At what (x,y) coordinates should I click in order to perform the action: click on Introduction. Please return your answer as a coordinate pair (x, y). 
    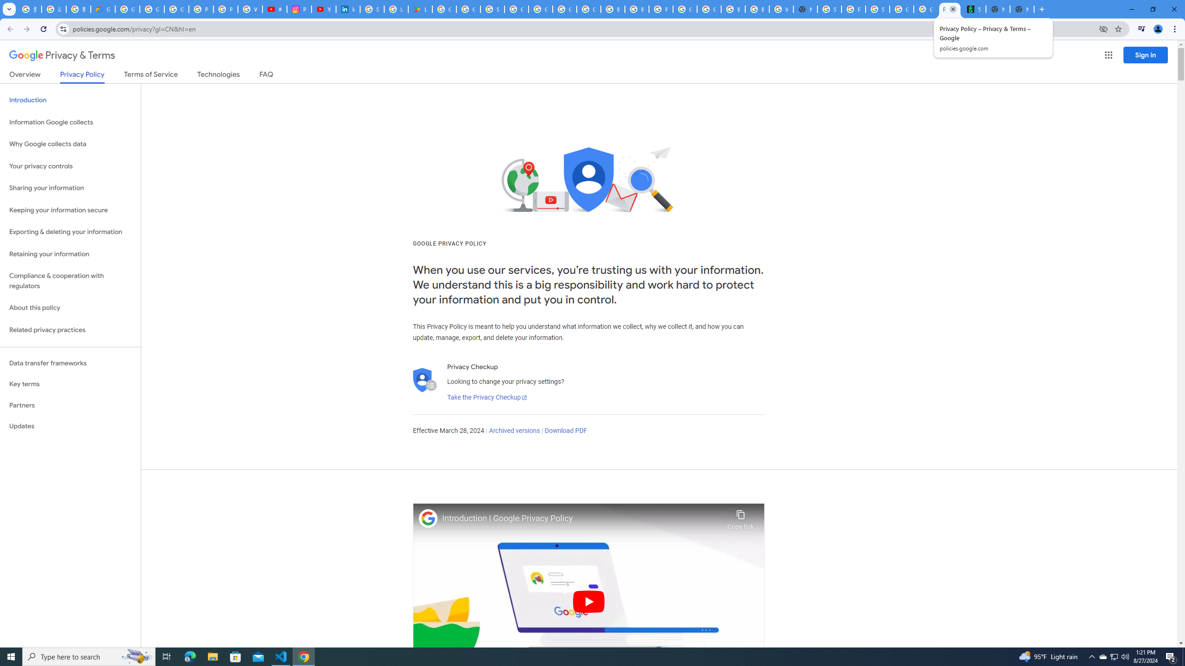
    Looking at the image, I should click on (70, 100).